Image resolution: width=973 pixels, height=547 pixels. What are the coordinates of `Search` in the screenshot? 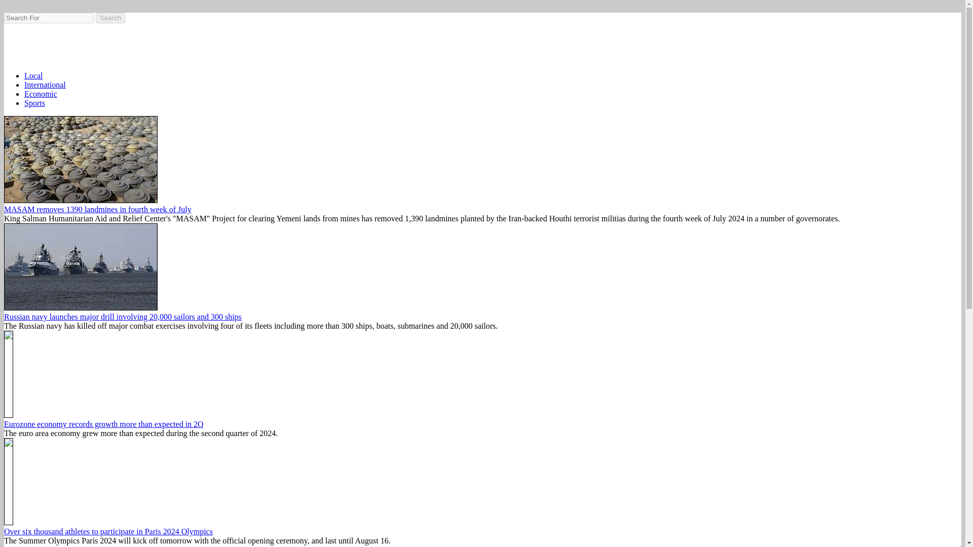 It's located at (110, 18).